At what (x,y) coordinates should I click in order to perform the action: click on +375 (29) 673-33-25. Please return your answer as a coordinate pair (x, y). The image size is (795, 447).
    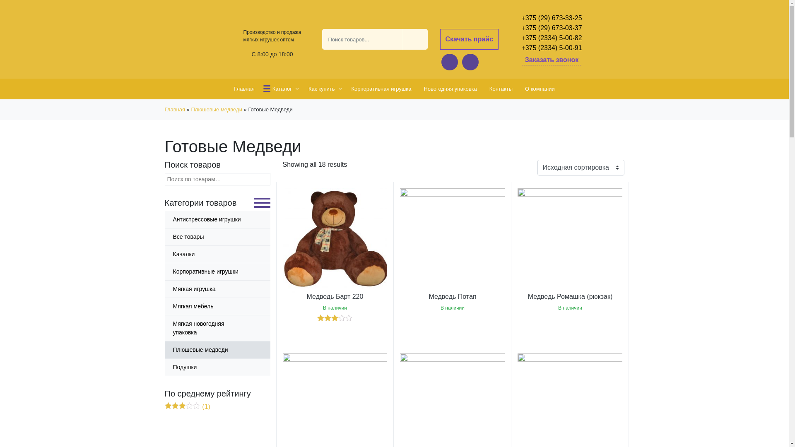
    Looking at the image, I should click on (552, 18).